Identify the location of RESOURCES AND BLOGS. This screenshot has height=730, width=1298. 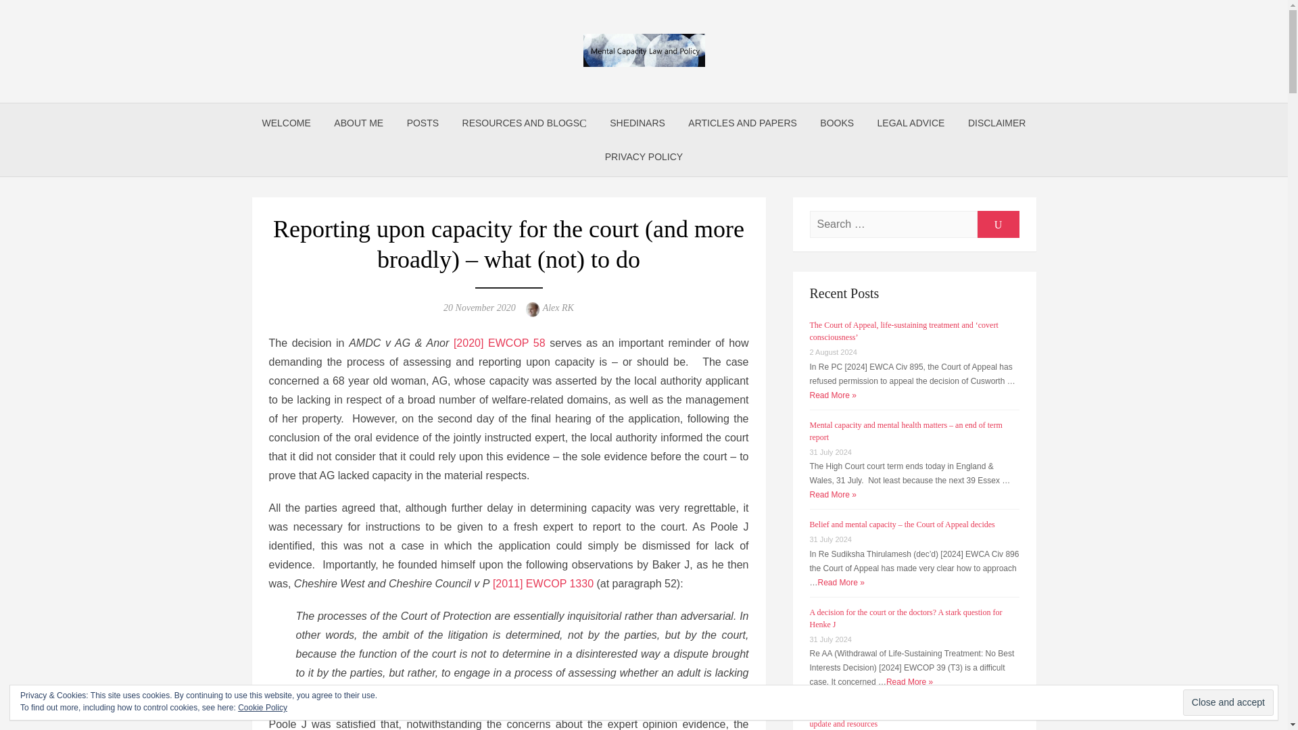
(525, 123).